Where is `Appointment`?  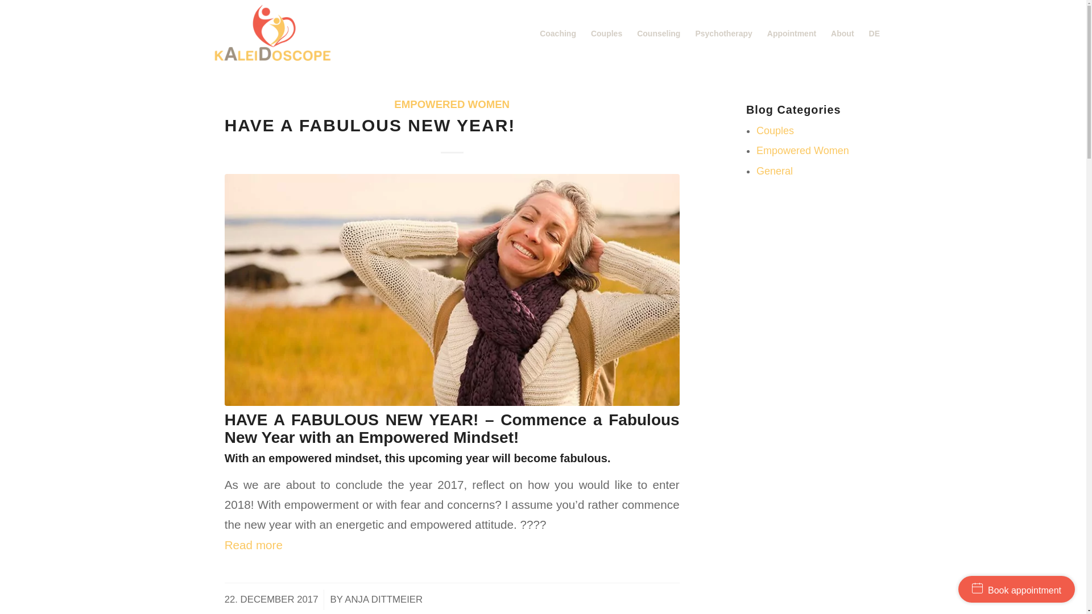
Appointment is located at coordinates (792, 33).